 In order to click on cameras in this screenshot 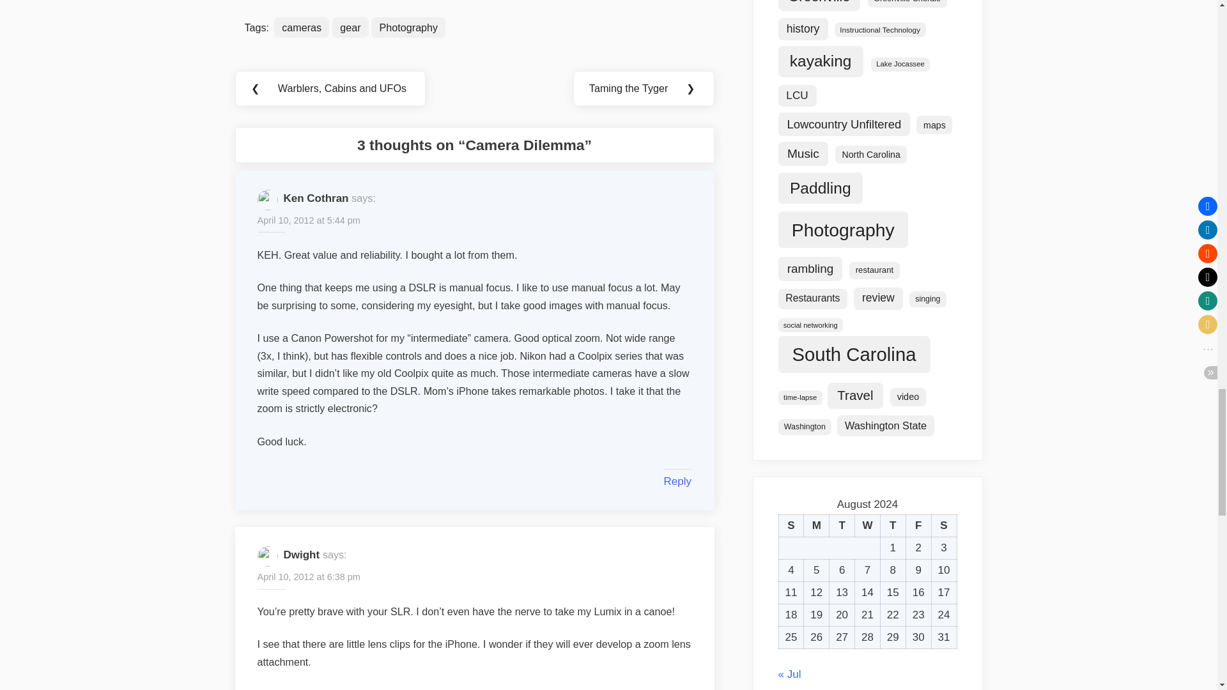, I will do `click(301, 27)`.